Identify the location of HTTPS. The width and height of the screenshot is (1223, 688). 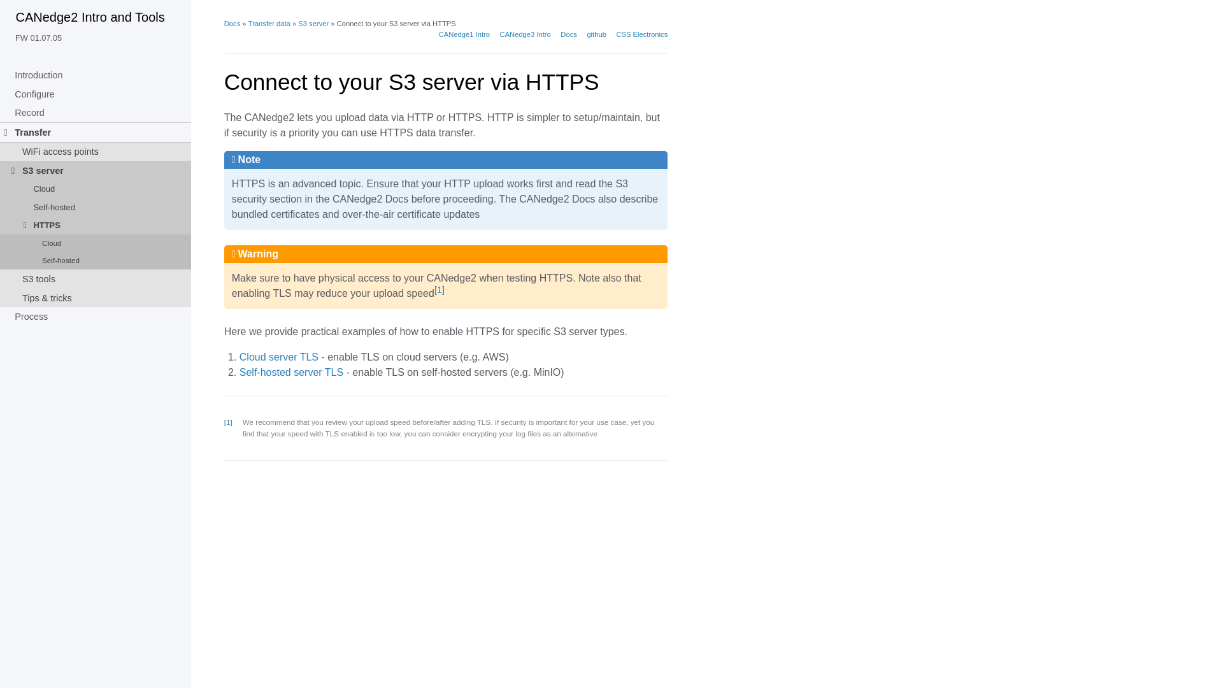
(96, 226).